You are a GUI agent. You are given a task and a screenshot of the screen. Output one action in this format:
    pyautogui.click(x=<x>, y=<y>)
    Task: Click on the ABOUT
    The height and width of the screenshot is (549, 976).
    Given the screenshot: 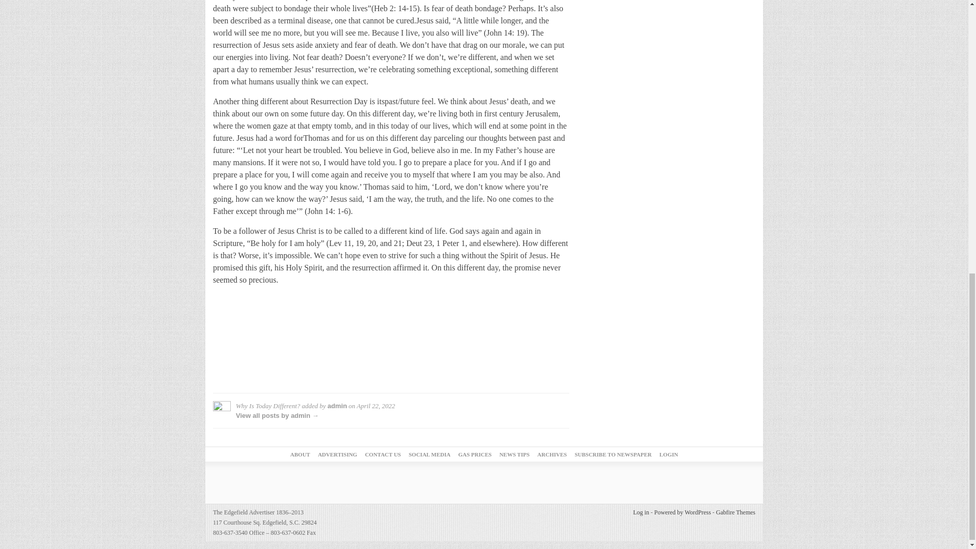 What is the action you would take?
    pyautogui.click(x=300, y=454)
    